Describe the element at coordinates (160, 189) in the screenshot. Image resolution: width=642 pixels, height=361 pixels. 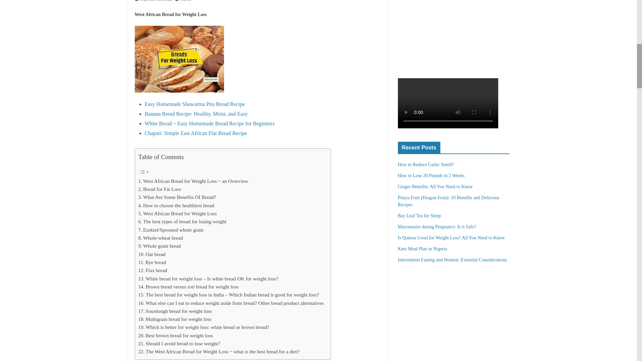
I see `Bread for Fat Loss` at that location.